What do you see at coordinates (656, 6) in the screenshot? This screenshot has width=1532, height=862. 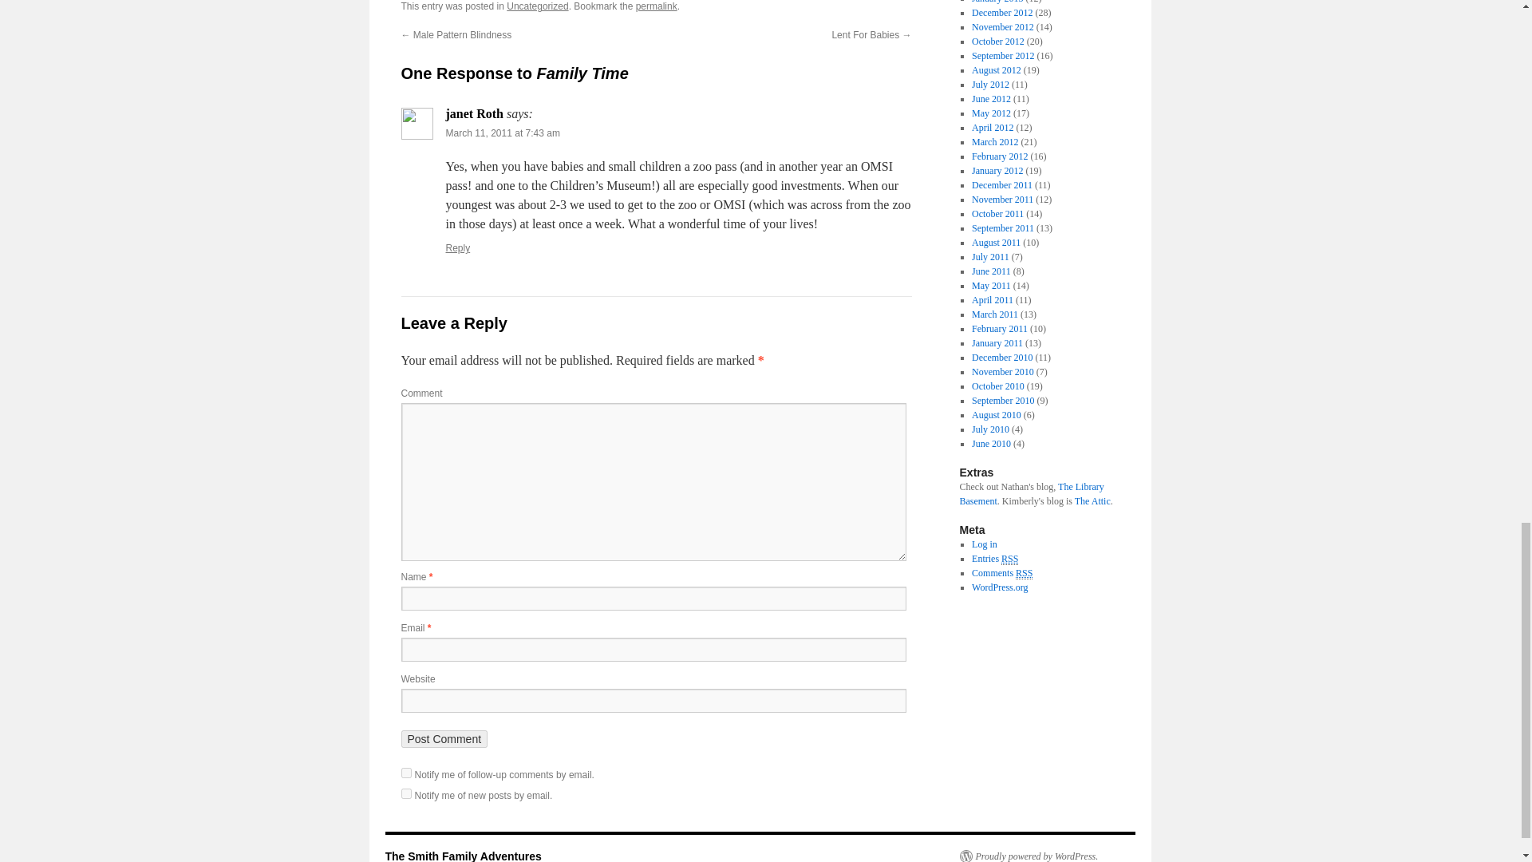 I see `Permalink to Family Time` at bounding box center [656, 6].